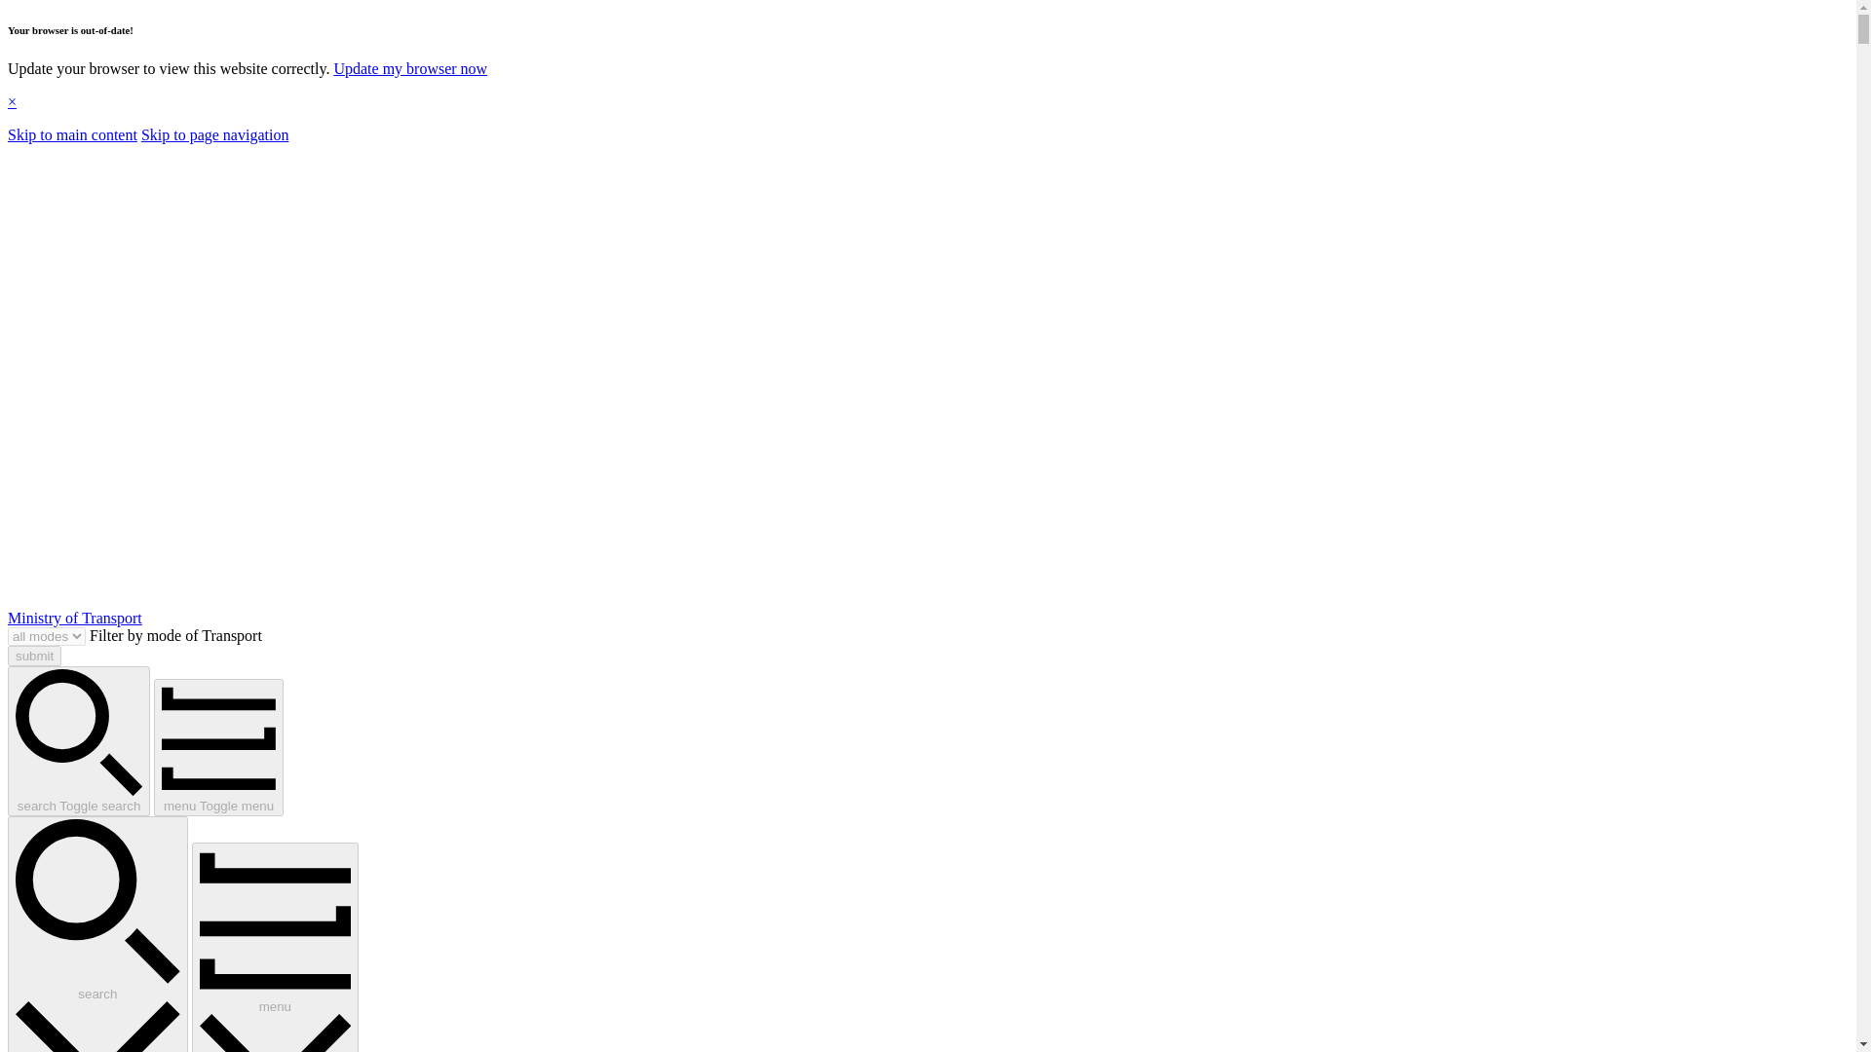  I want to click on Update my browser now, so click(409, 68).